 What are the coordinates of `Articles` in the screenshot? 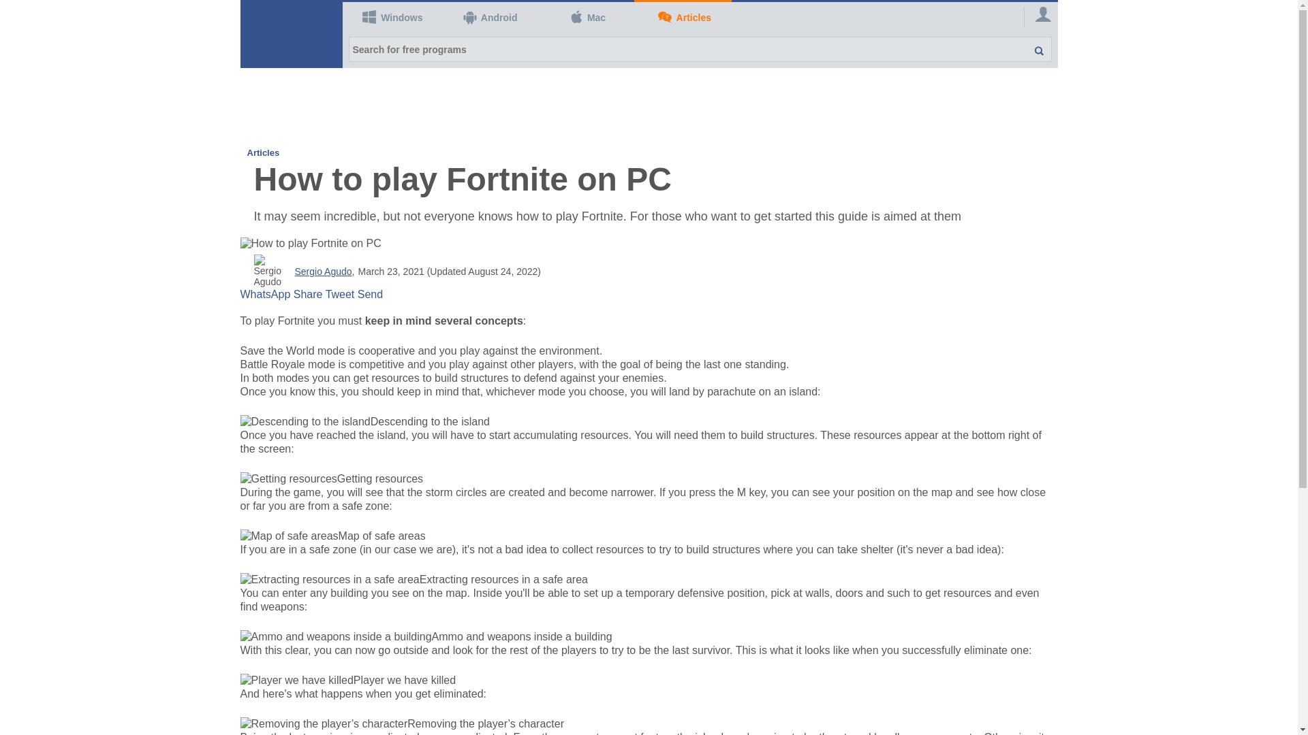 It's located at (683, 18).